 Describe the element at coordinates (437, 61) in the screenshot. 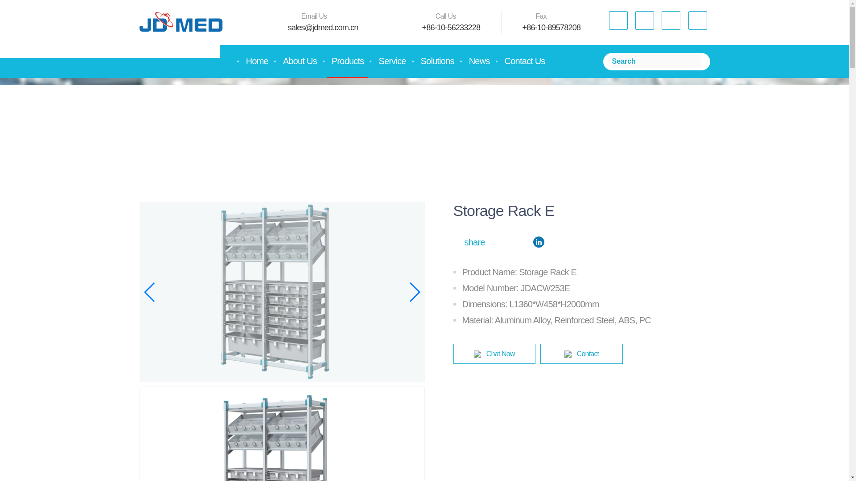

I see `Solutions` at that location.